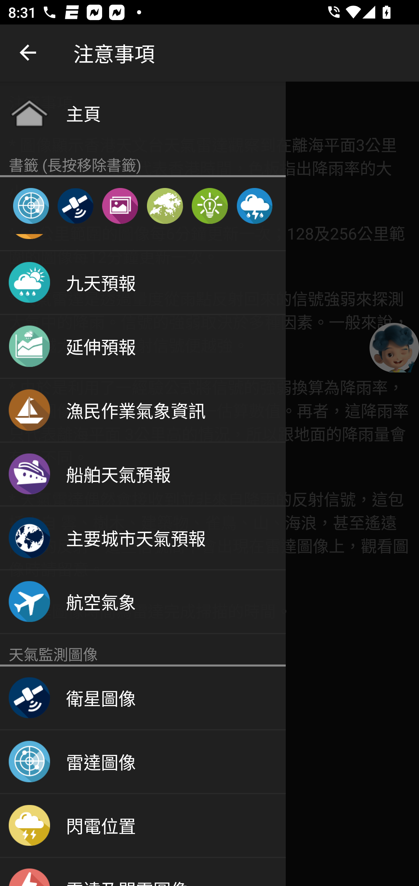 This screenshot has height=886, width=419. What do you see at coordinates (143, 474) in the screenshot?
I see `船舶天氣預報` at bounding box center [143, 474].